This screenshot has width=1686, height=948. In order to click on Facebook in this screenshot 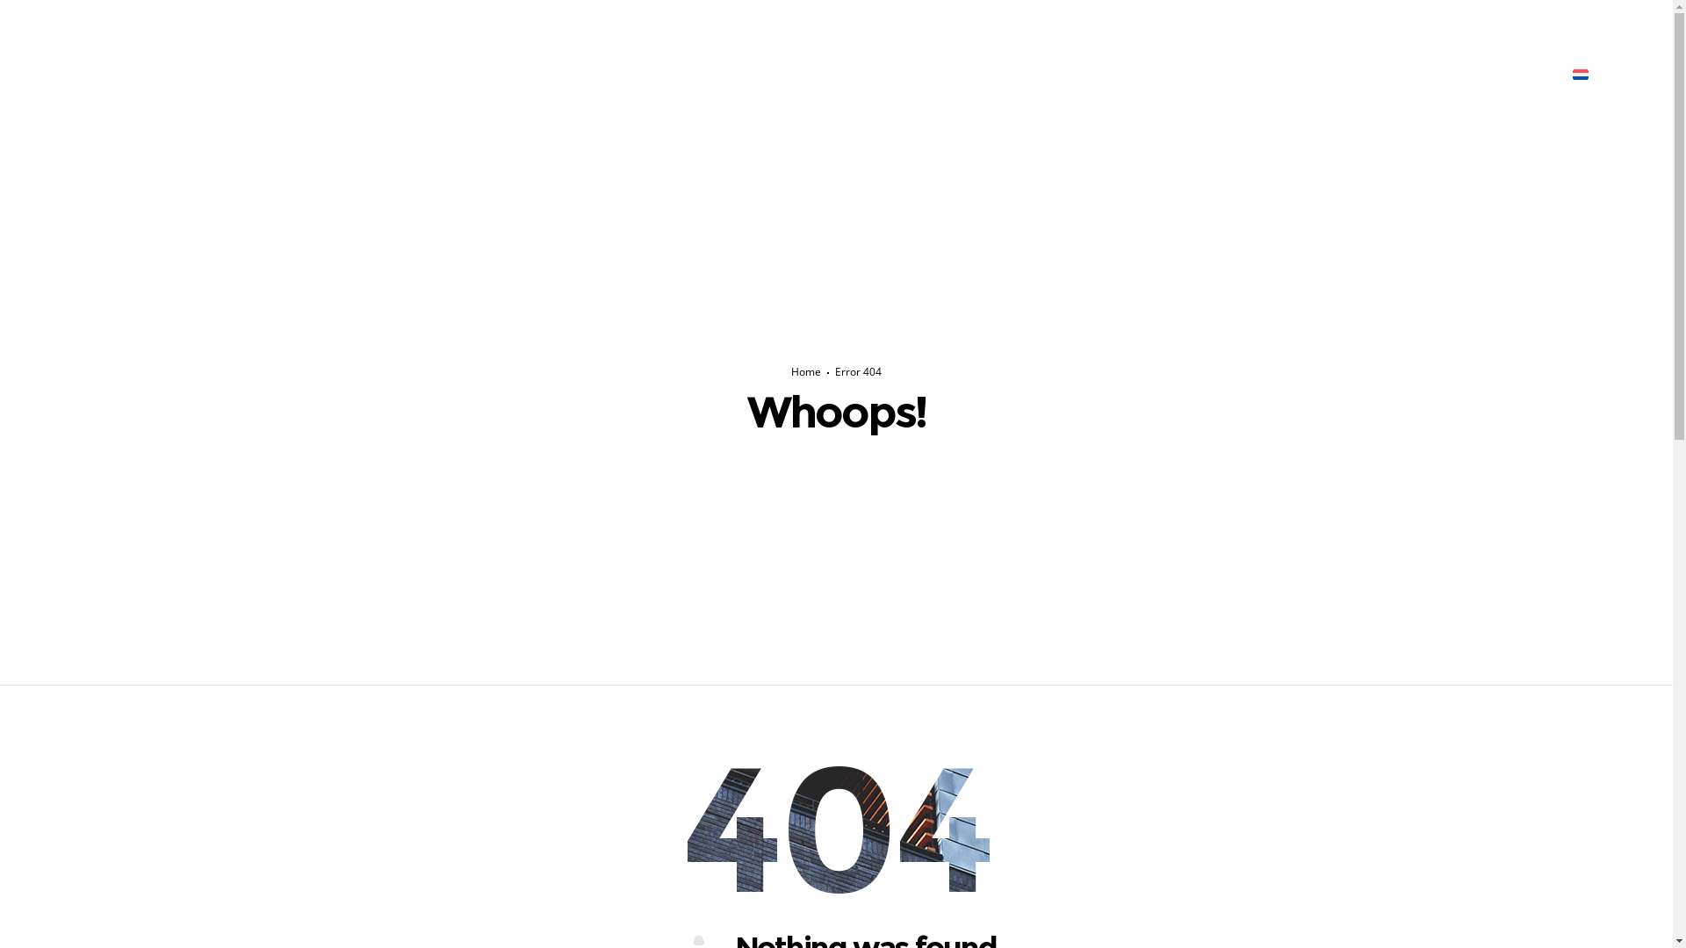, I will do `click(1623, 18)`.